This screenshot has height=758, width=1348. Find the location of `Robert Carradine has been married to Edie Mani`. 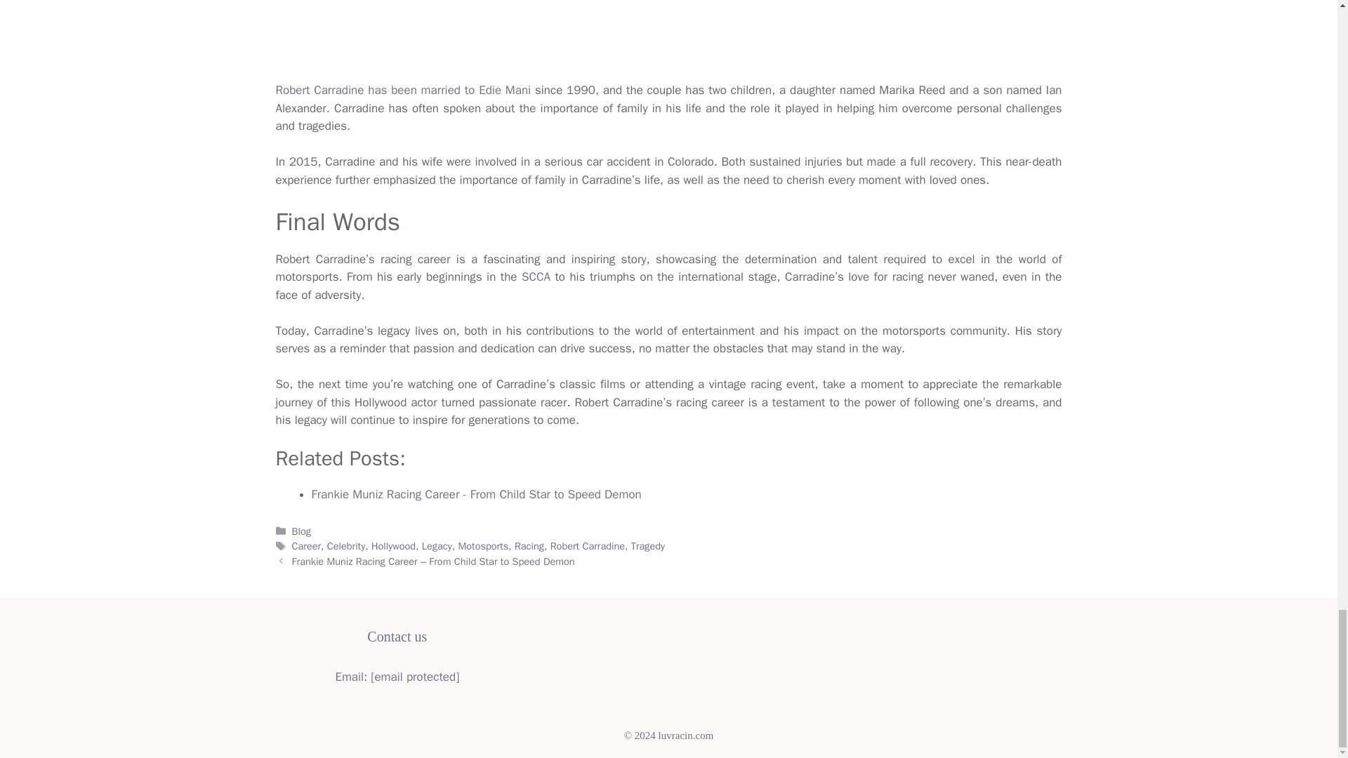

Robert Carradine has been married to Edie Mani is located at coordinates (403, 90).